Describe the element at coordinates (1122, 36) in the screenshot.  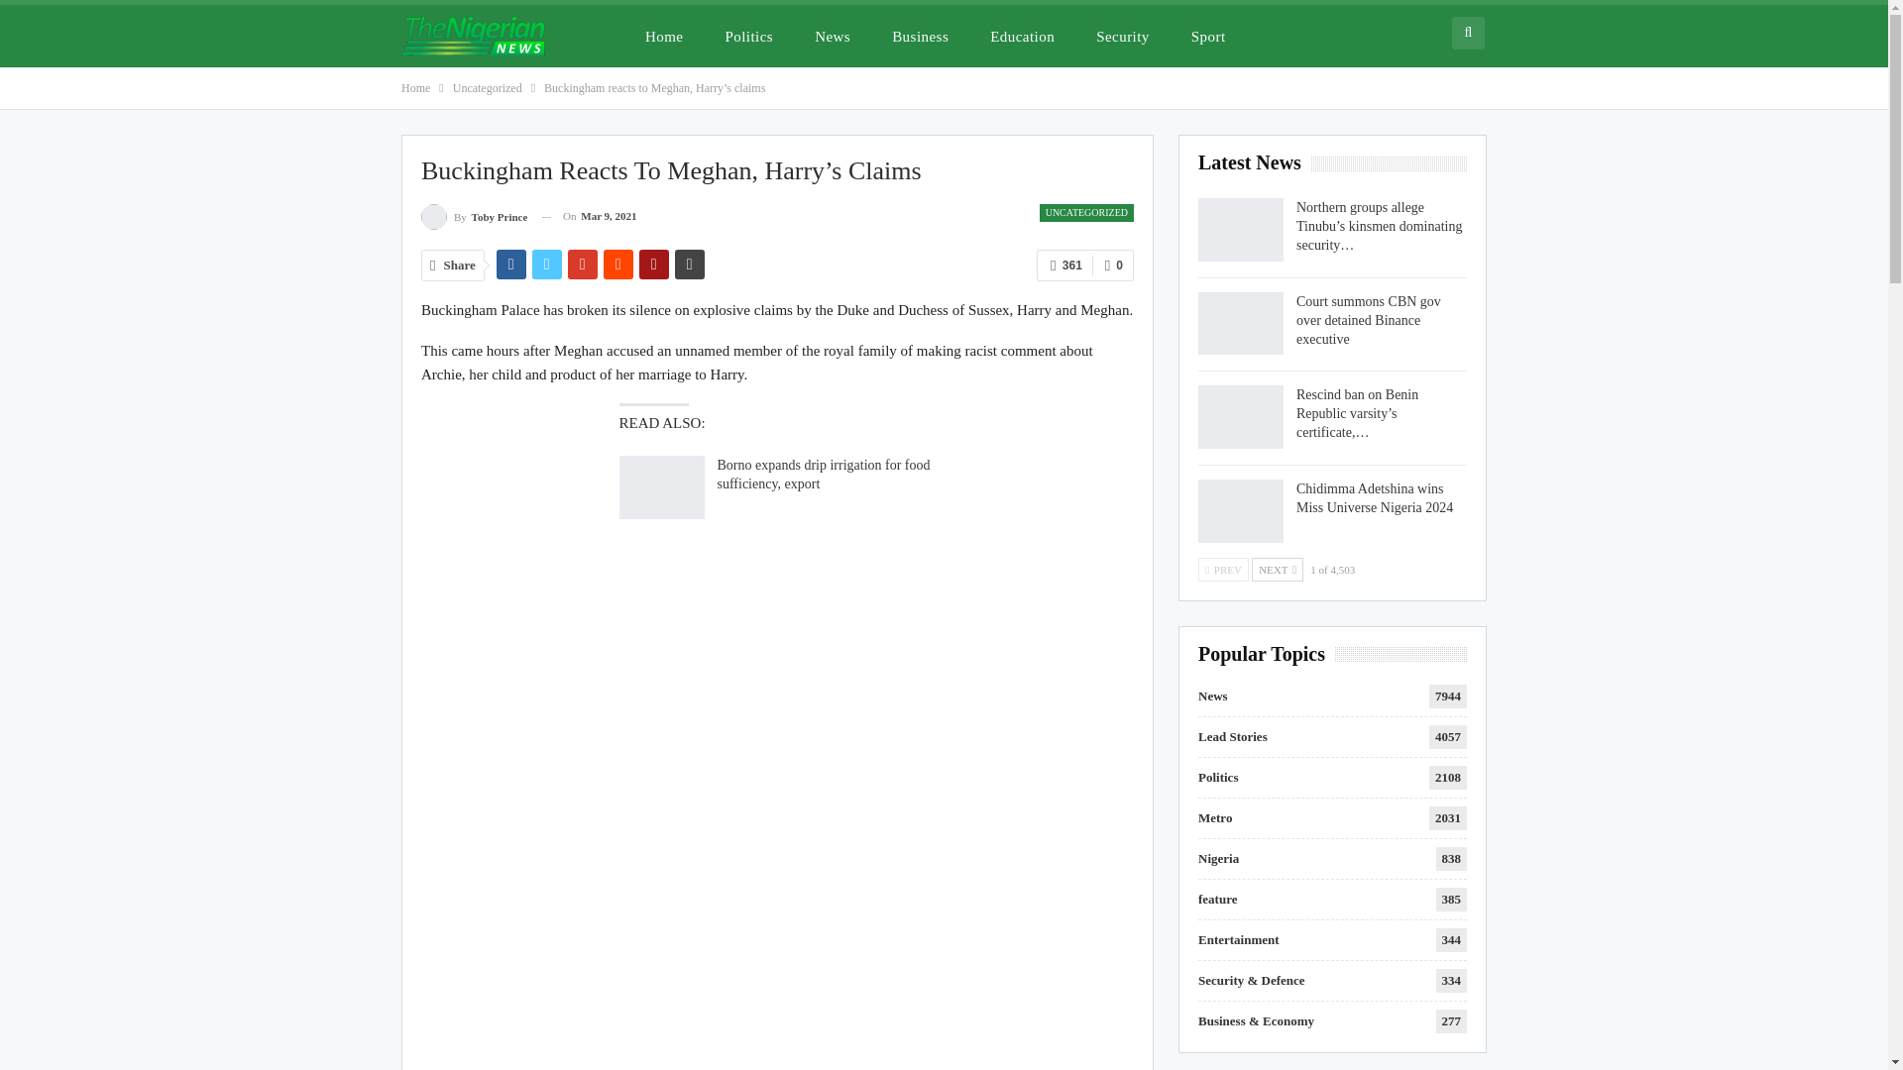
I see `Security` at that location.